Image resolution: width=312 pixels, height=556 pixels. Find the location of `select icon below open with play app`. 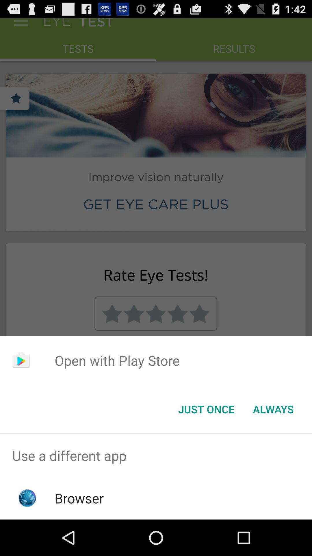

select icon below open with play app is located at coordinates (206, 409).